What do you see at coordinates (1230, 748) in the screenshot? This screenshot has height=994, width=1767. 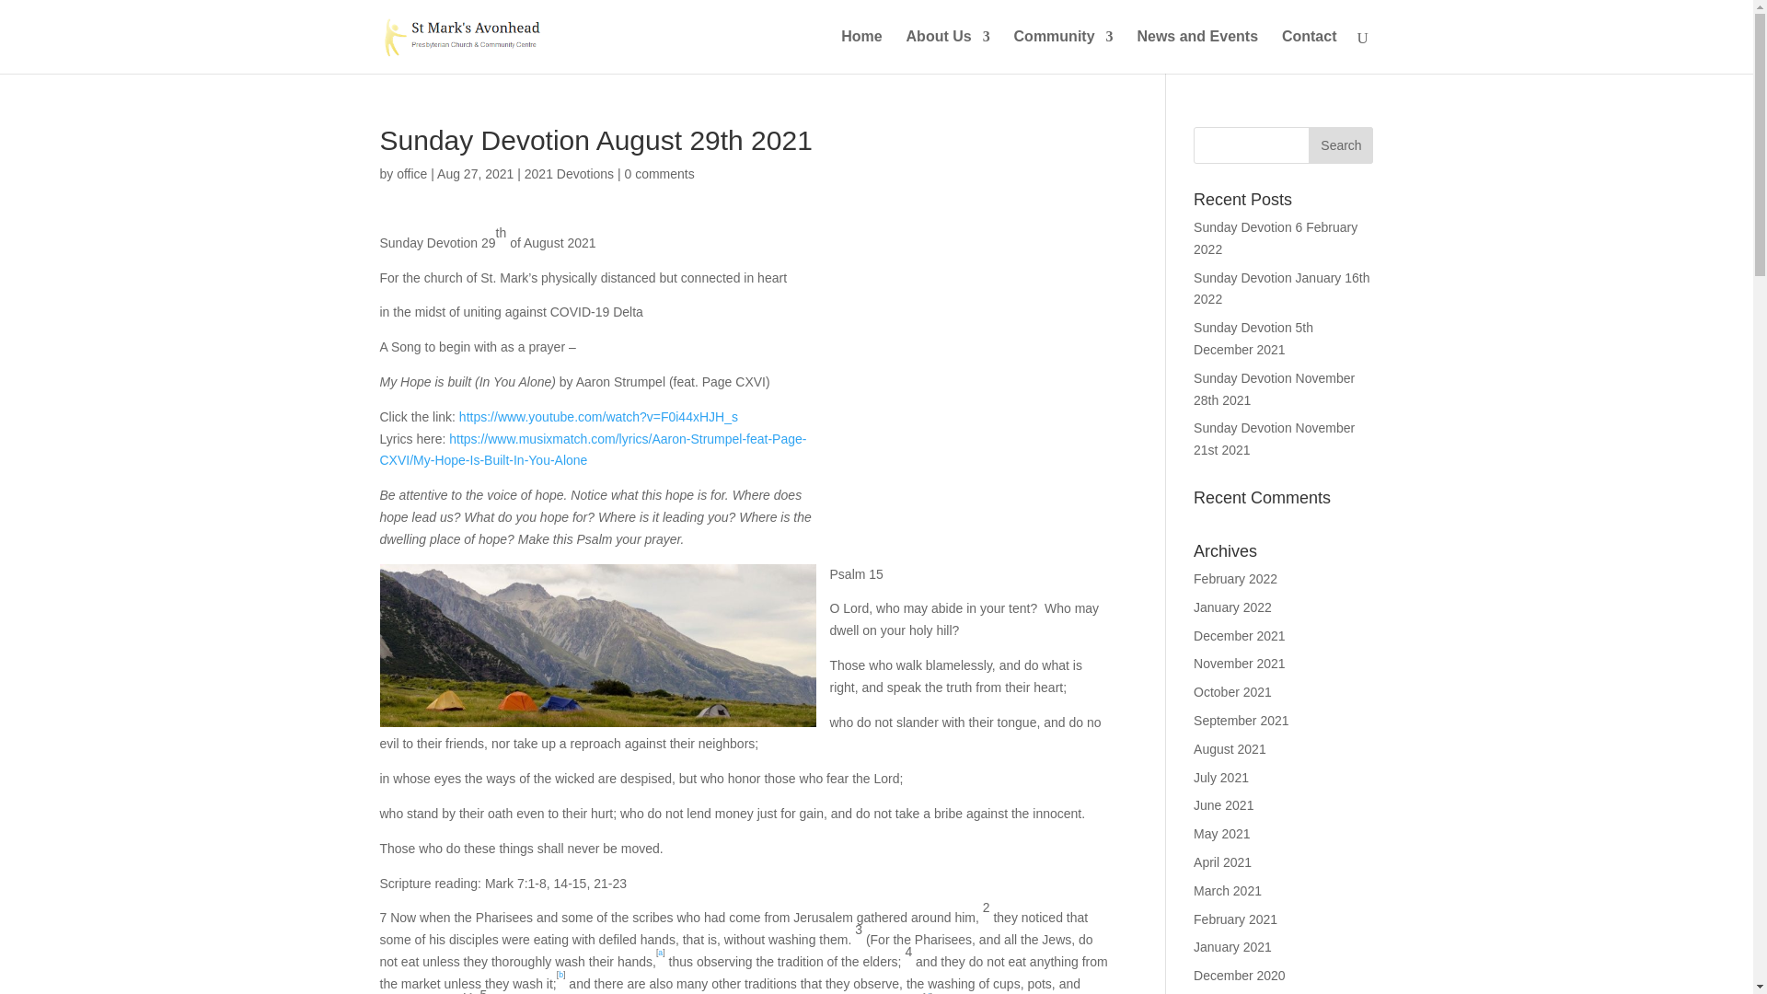 I see `August 2021` at bounding box center [1230, 748].